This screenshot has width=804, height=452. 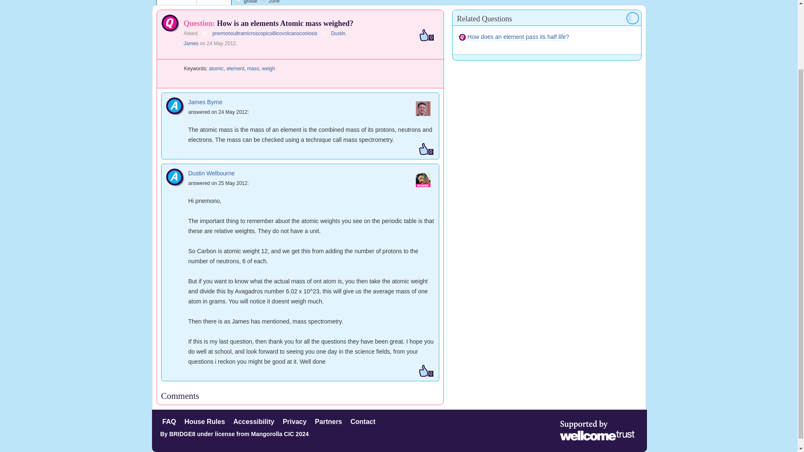 What do you see at coordinates (426, 372) in the screenshot?
I see `Like this` at bounding box center [426, 372].